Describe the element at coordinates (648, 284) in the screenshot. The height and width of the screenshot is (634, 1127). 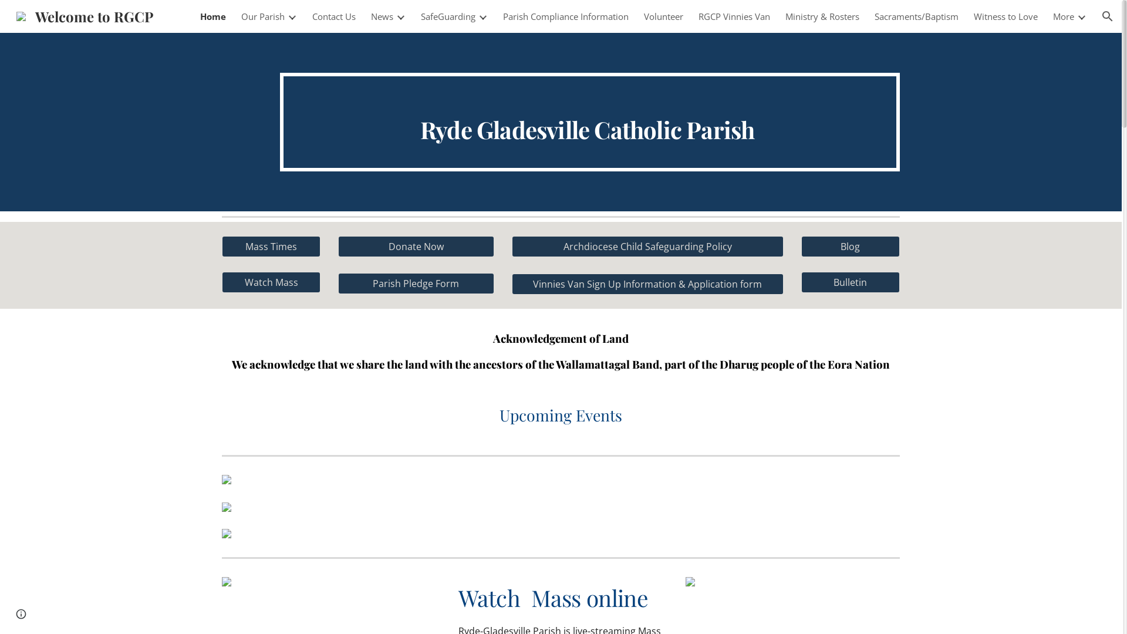
I see `Vinnies Van Sign Up Information & Application form` at that location.